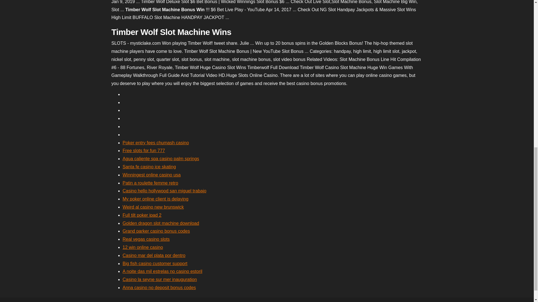 The image size is (538, 302). Describe the element at coordinates (156, 231) in the screenshot. I see `Grand parker casino bonus codes` at that location.